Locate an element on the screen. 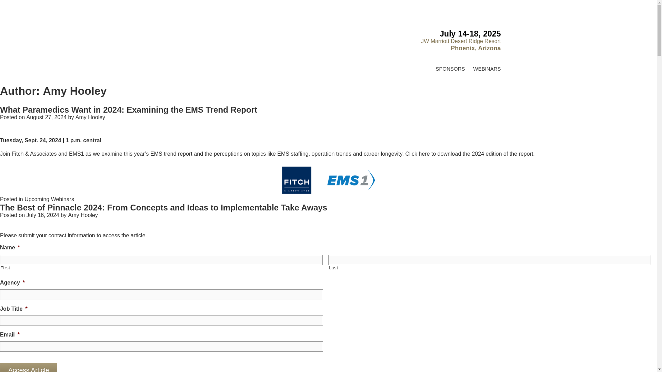 The width and height of the screenshot is (662, 372). Amy Hooley is located at coordinates (83, 215).